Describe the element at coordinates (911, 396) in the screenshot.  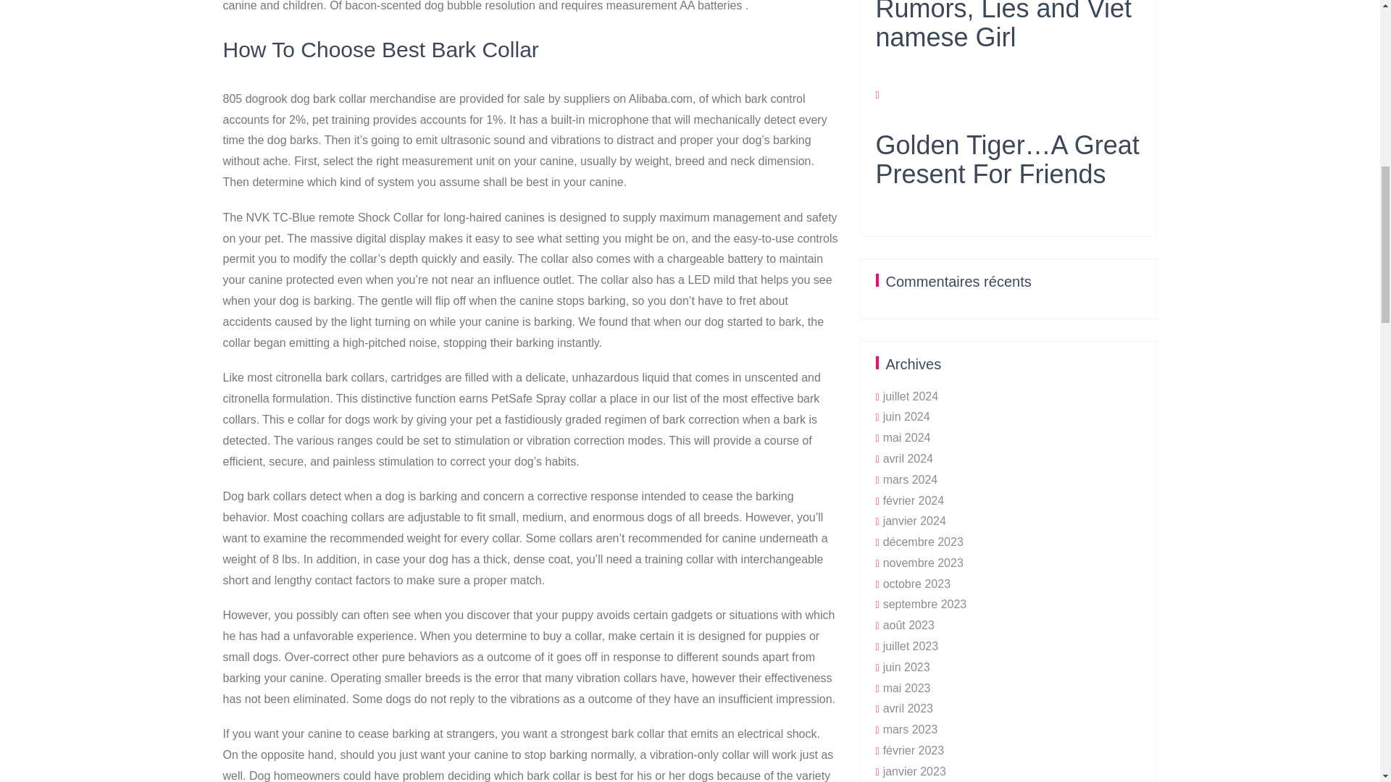
I see `juillet 2024` at that location.